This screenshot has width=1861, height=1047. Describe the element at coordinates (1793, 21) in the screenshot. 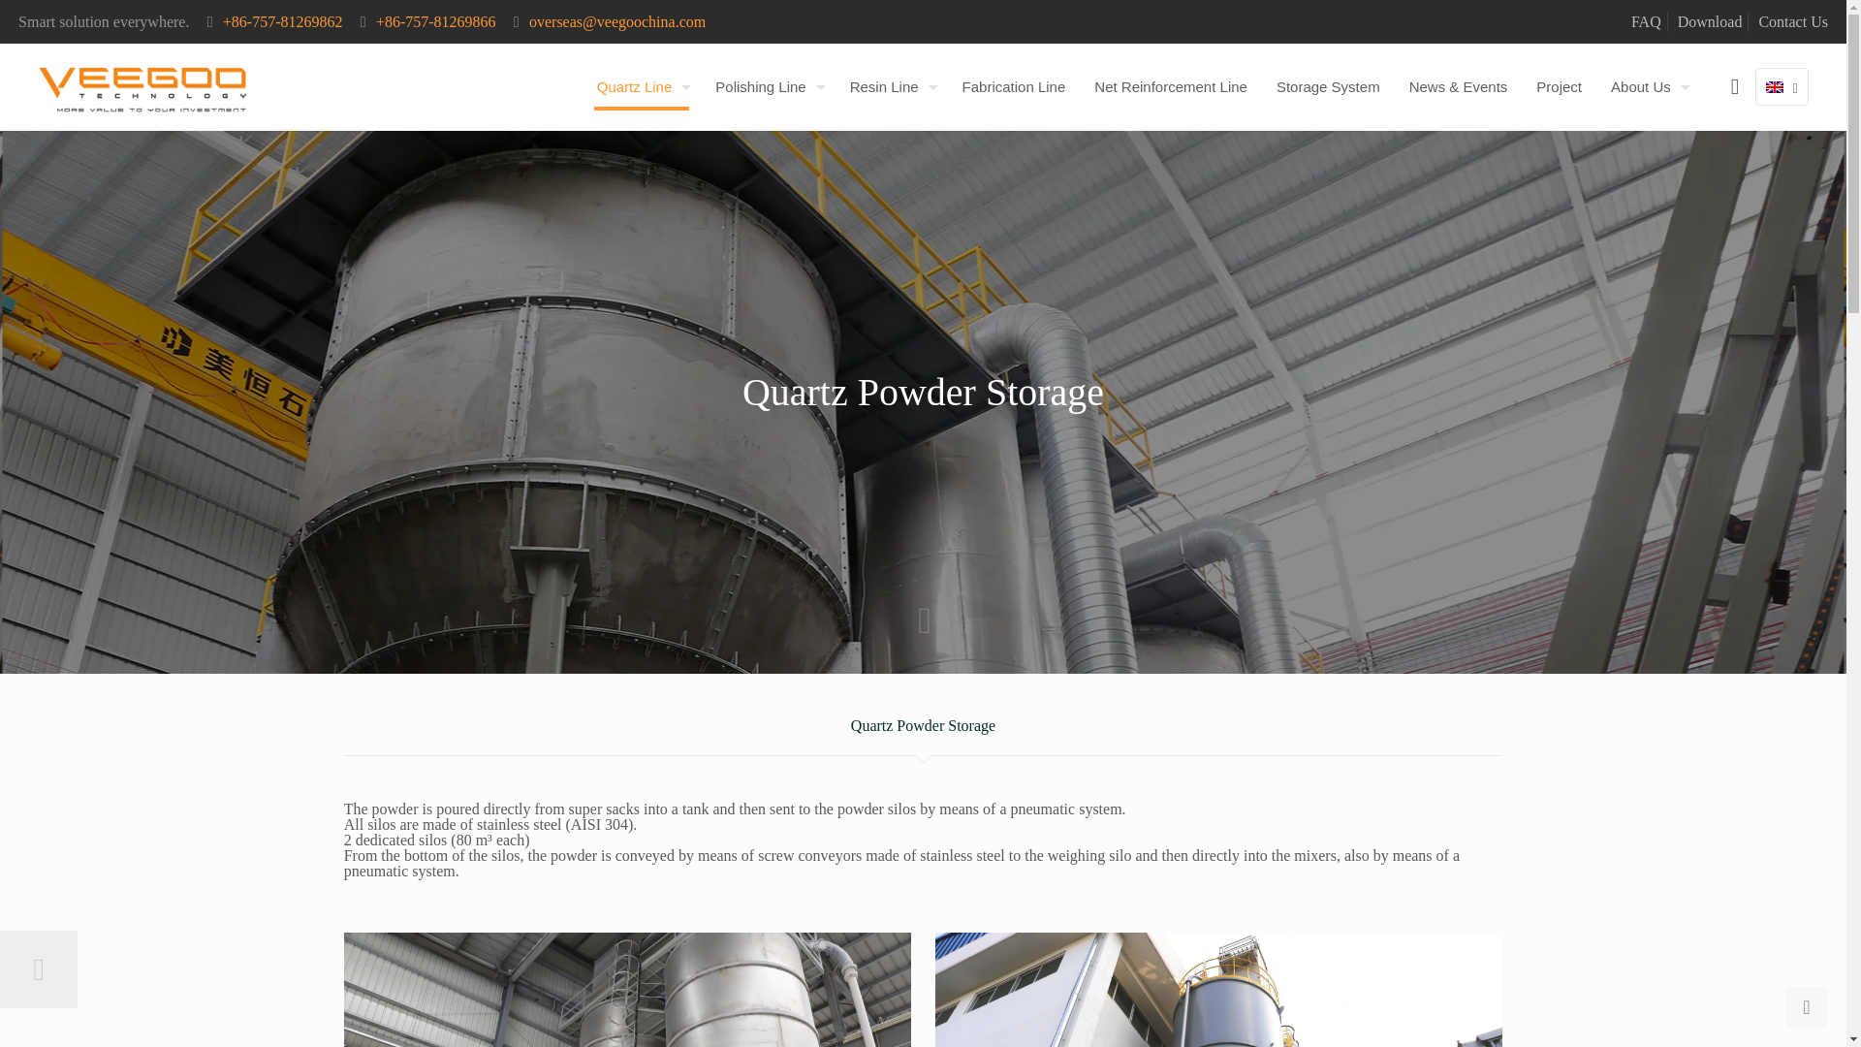

I see `Contact Us` at that location.